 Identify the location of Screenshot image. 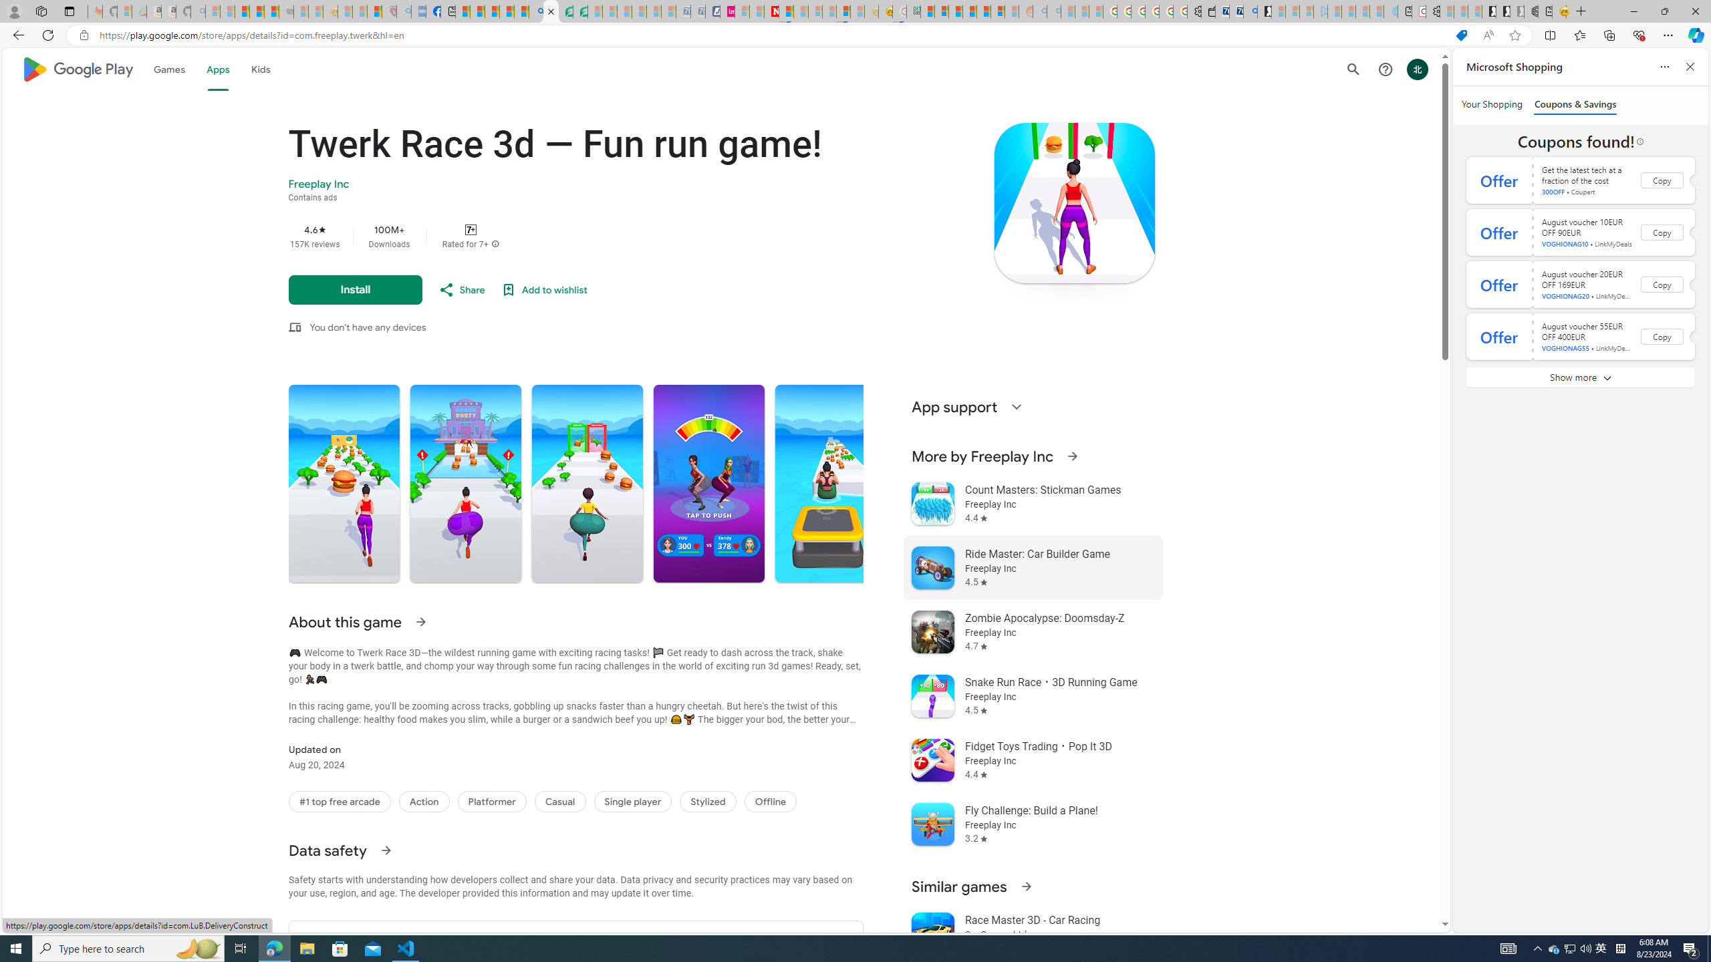
(830, 484).